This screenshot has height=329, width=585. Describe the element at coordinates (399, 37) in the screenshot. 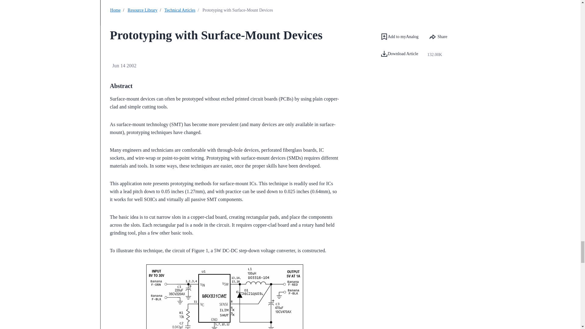

I see `Add to myAnalog` at that location.